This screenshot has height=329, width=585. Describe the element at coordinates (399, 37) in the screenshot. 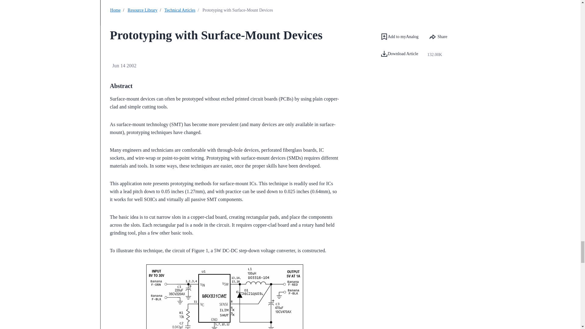

I see `Add to myAnalog` at that location.